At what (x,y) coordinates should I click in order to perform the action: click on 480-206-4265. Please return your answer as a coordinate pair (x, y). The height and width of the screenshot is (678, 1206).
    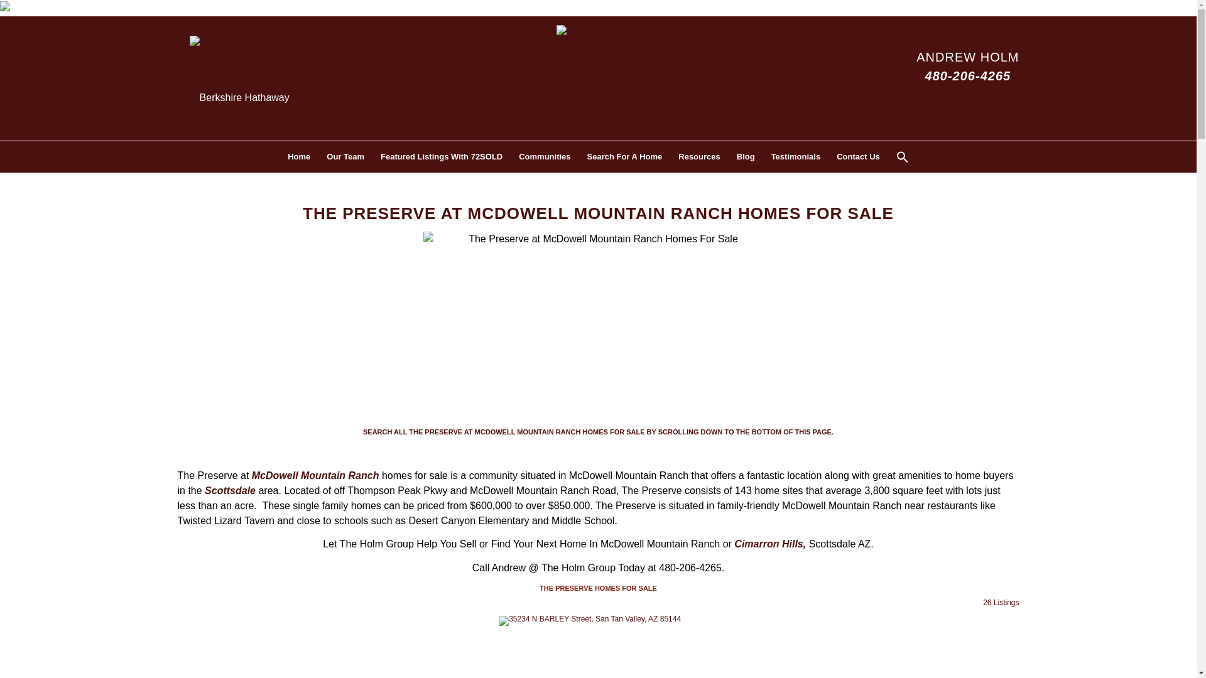
    Looking at the image, I should click on (968, 75).